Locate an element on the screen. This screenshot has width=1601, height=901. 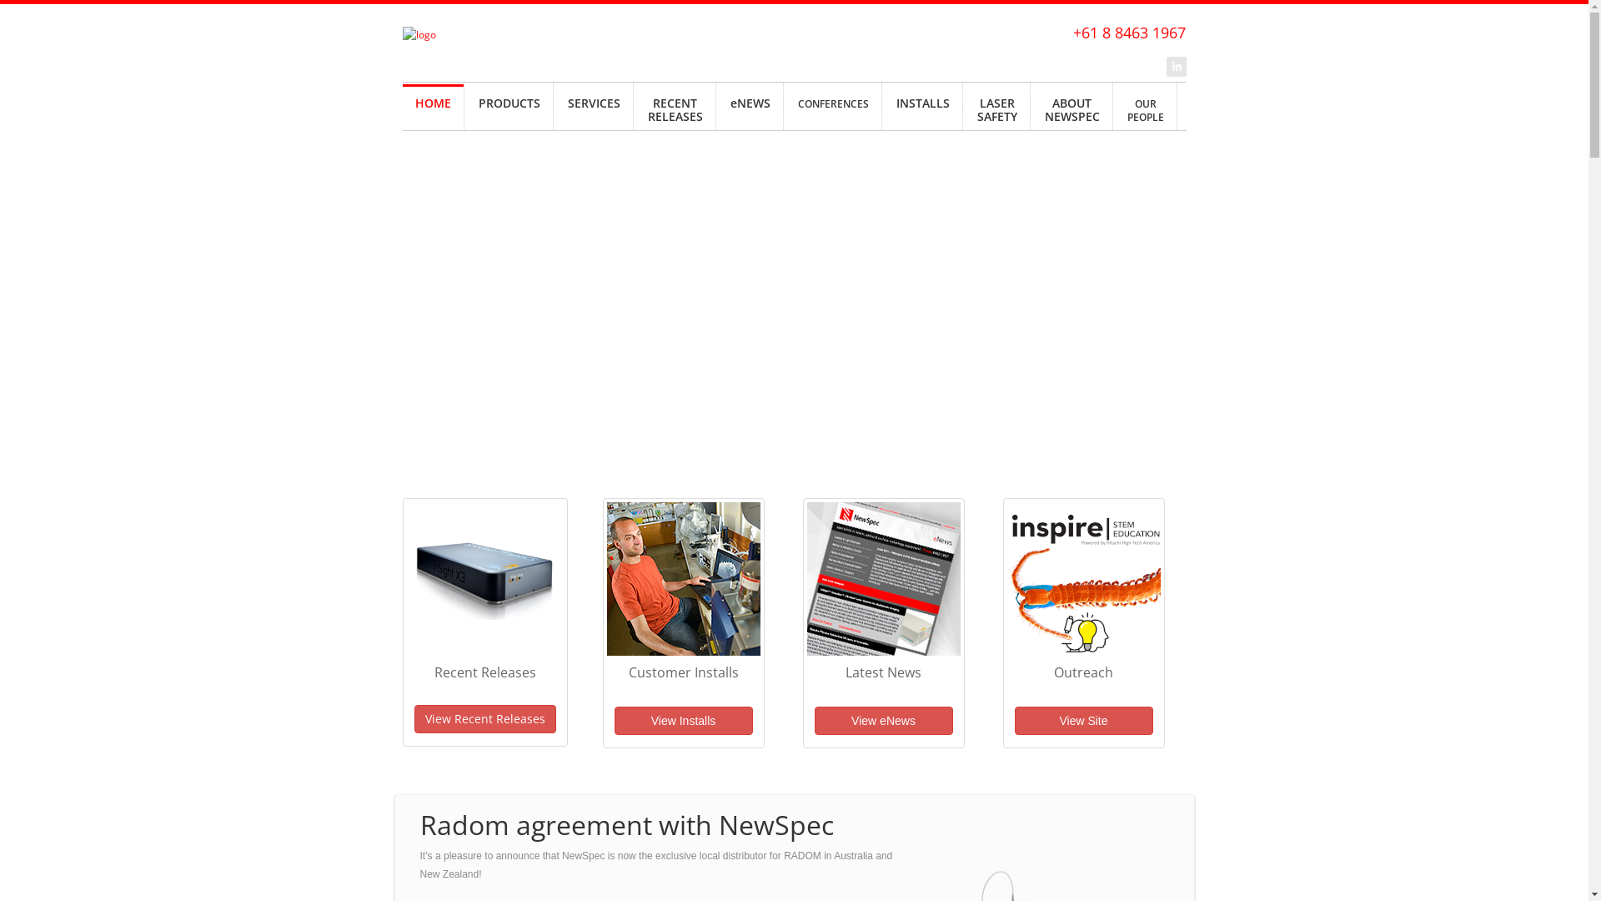
eNEWS
  is located at coordinates (750, 107).